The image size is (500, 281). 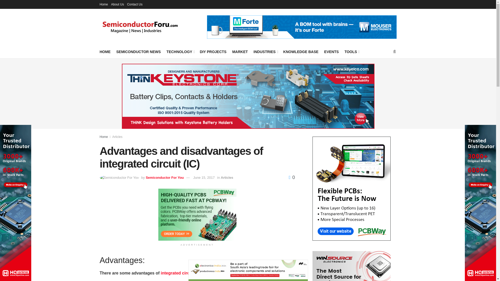 I want to click on TOOLS, so click(x=352, y=52).